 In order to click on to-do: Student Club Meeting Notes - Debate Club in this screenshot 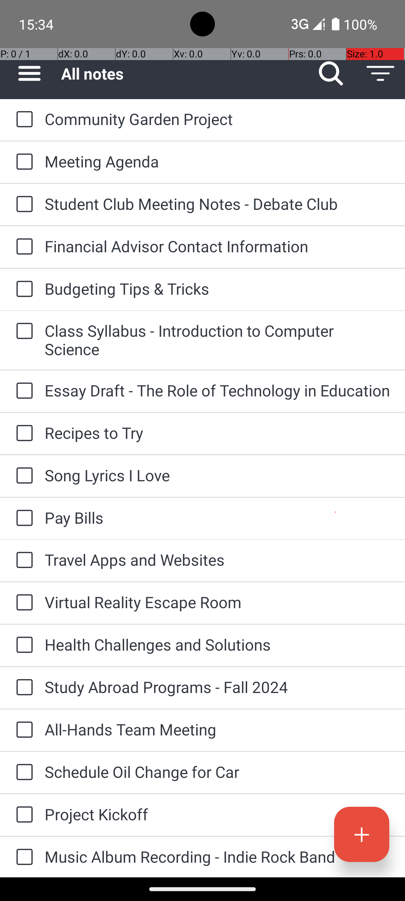, I will do `click(22, 205)`.